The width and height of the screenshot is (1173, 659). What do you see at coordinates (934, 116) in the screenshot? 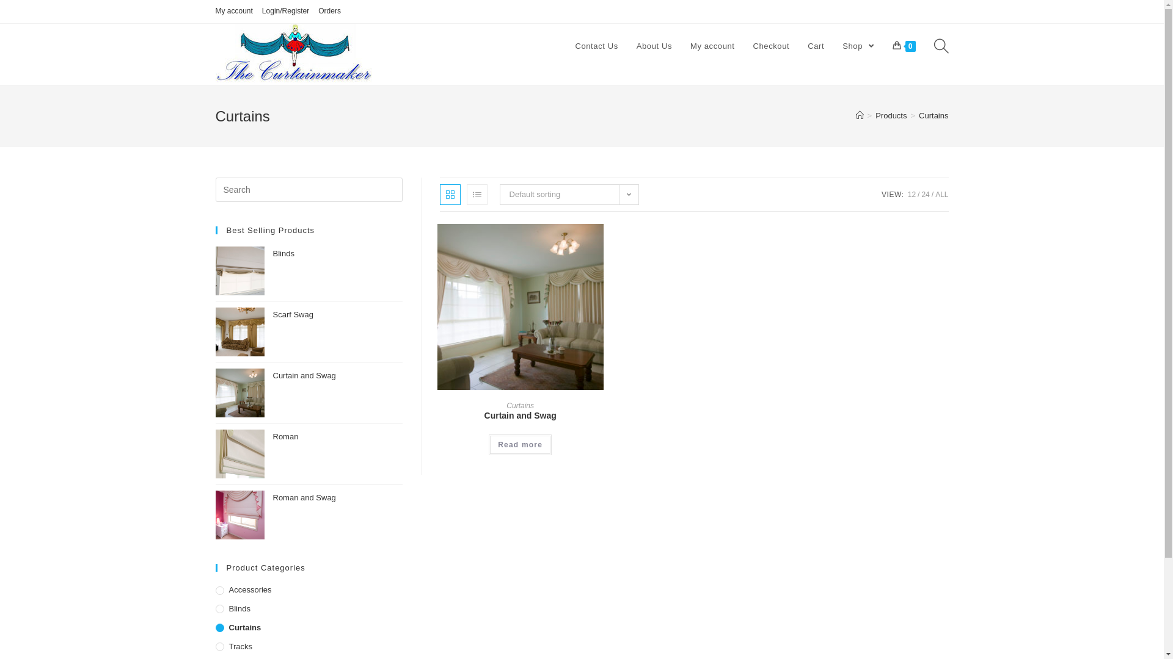
I see `Curtains` at bounding box center [934, 116].